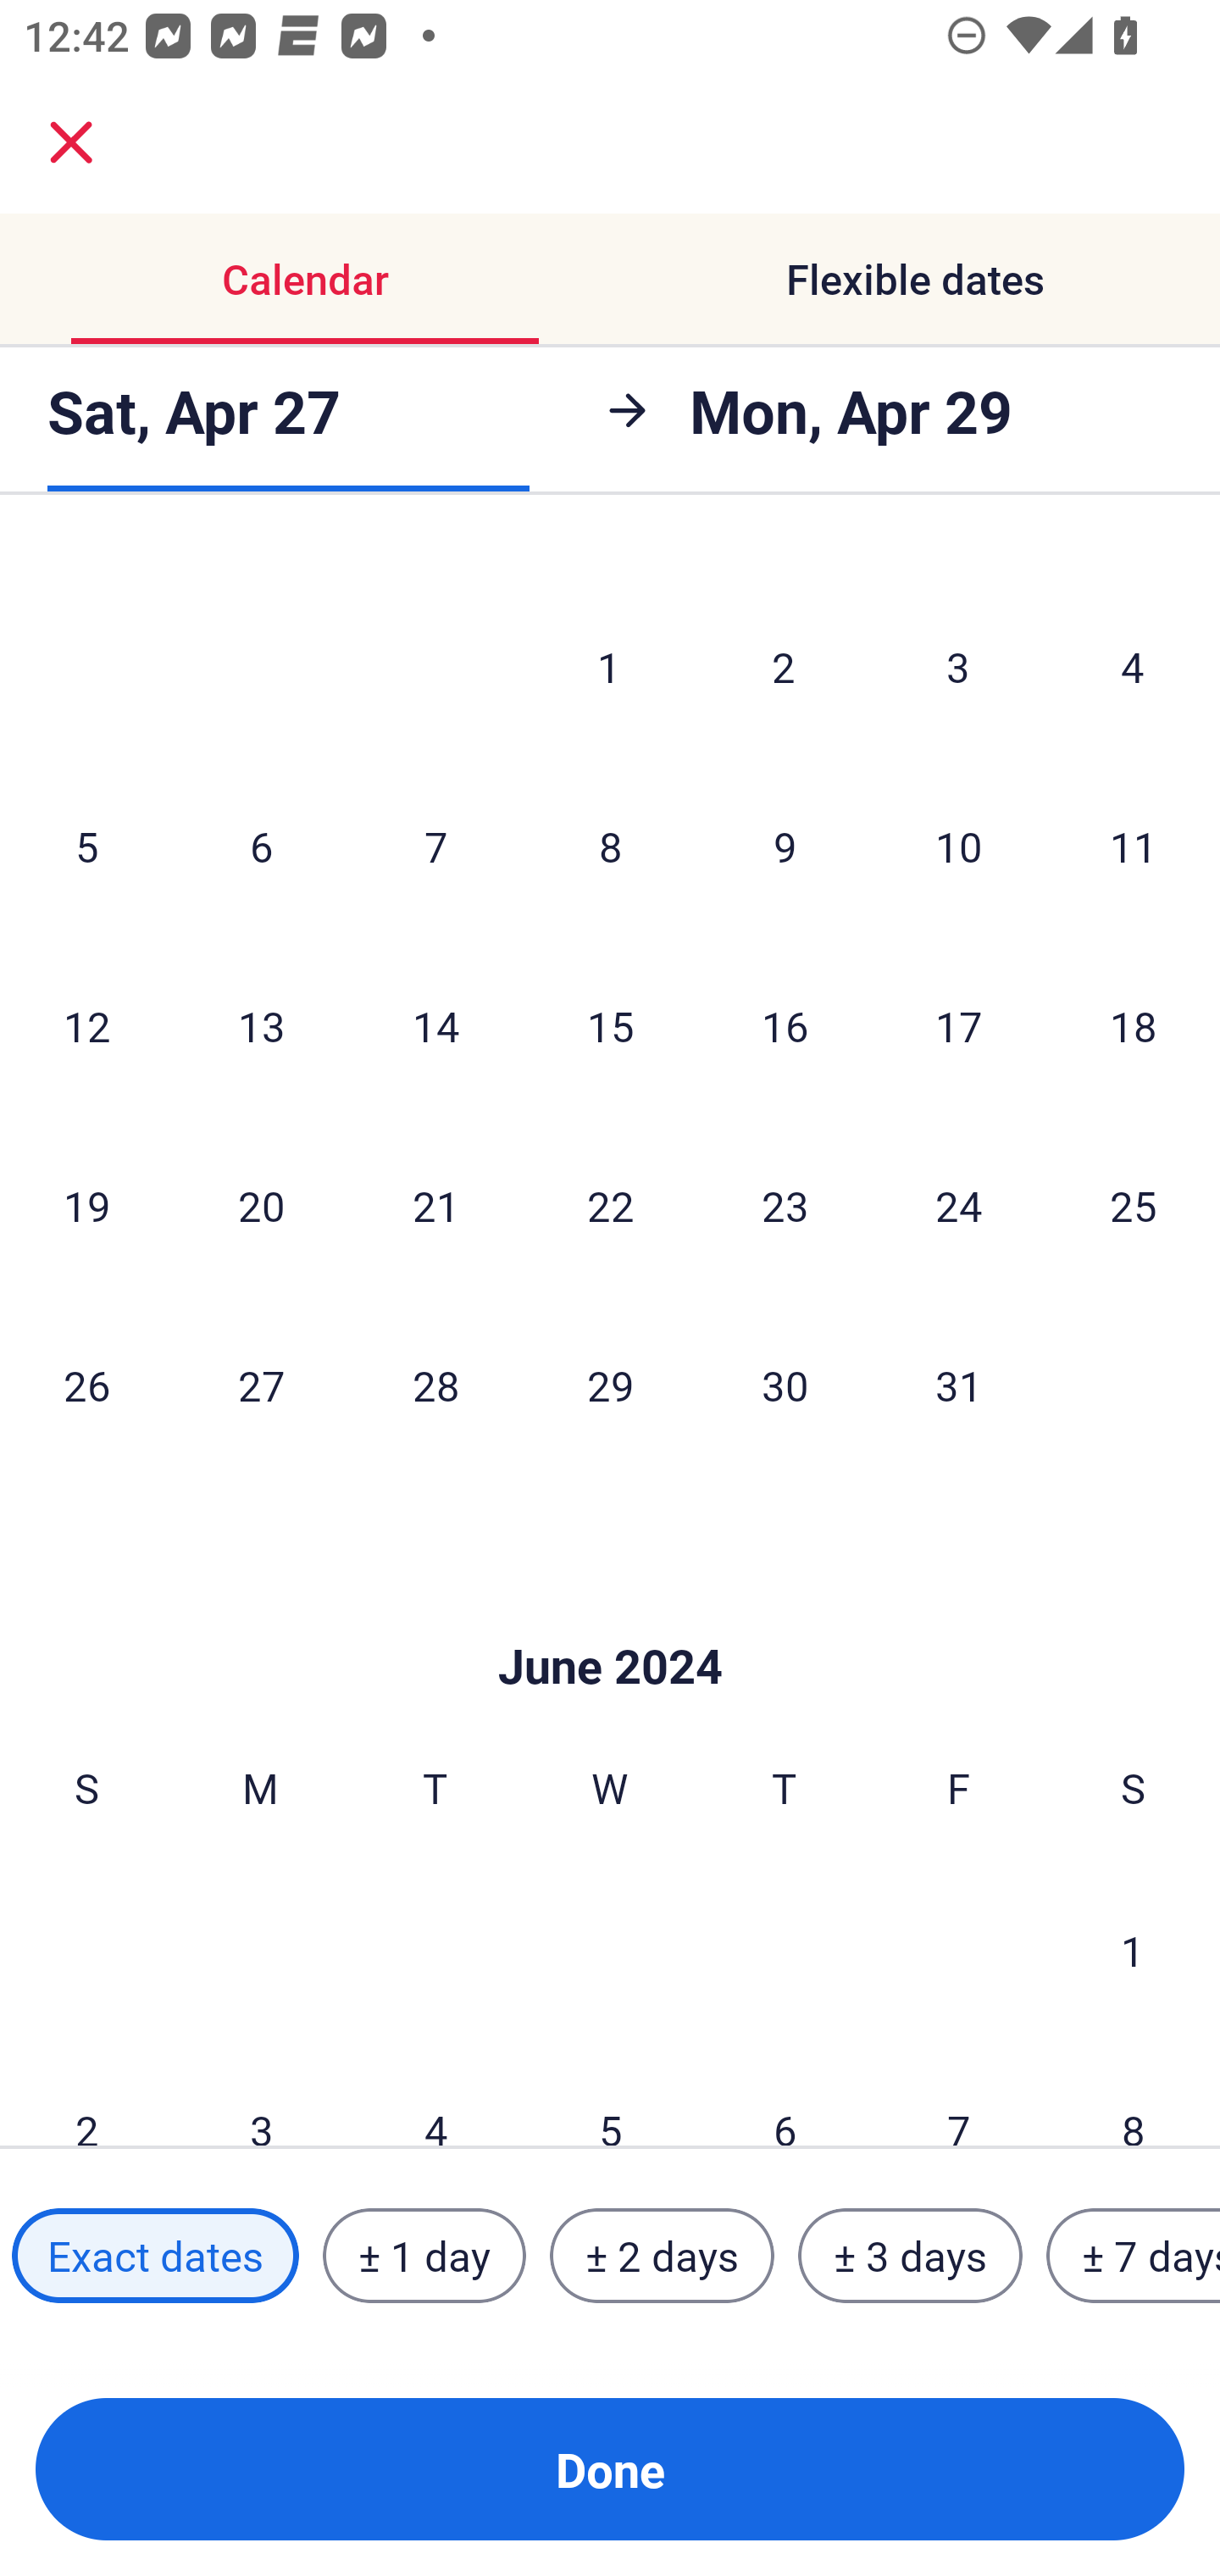 The image size is (1220, 2576). I want to click on 21 Tuesday, May 21, 2024, so click(435, 1205).